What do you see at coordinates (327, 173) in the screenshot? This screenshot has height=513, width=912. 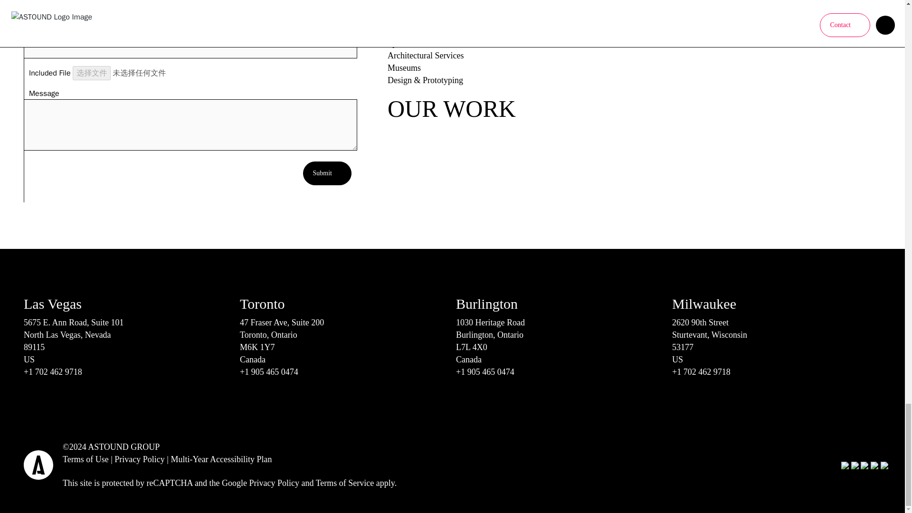 I see `Submit` at bounding box center [327, 173].